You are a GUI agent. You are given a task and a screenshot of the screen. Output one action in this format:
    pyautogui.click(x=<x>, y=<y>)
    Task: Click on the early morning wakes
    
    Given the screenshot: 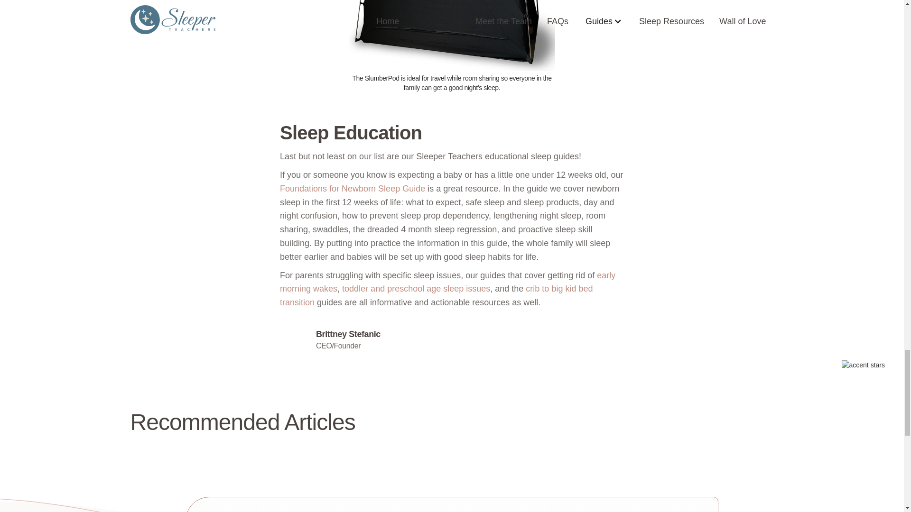 What is the action you would take?
    pyautogui.click(x=447, y=282)
    